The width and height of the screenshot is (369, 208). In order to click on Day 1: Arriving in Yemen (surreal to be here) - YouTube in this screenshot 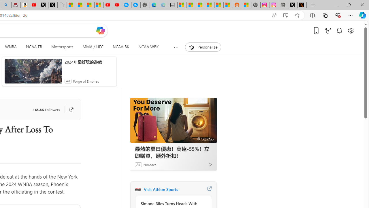, I will do `click(34, 5)`.